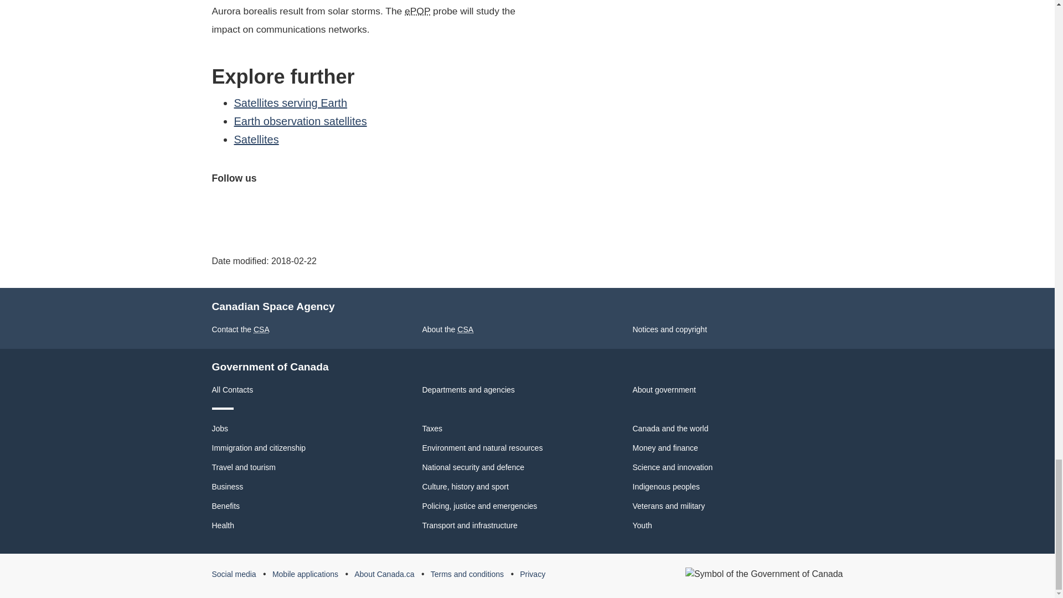 This screenshot has height=598, width=1063. I want to click on Contact the CSA, so click(240, 329).